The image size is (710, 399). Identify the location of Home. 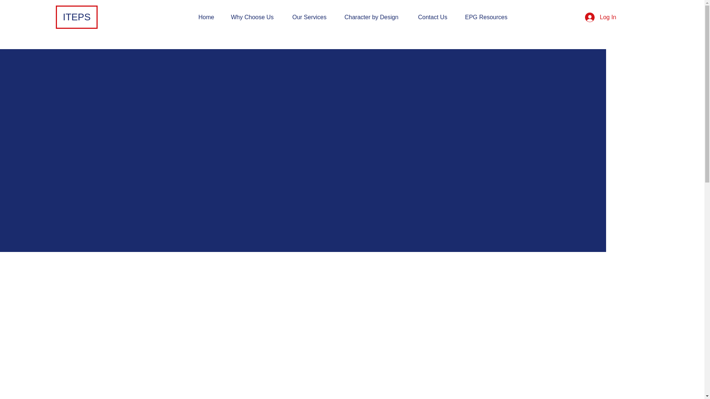
(209, 17).